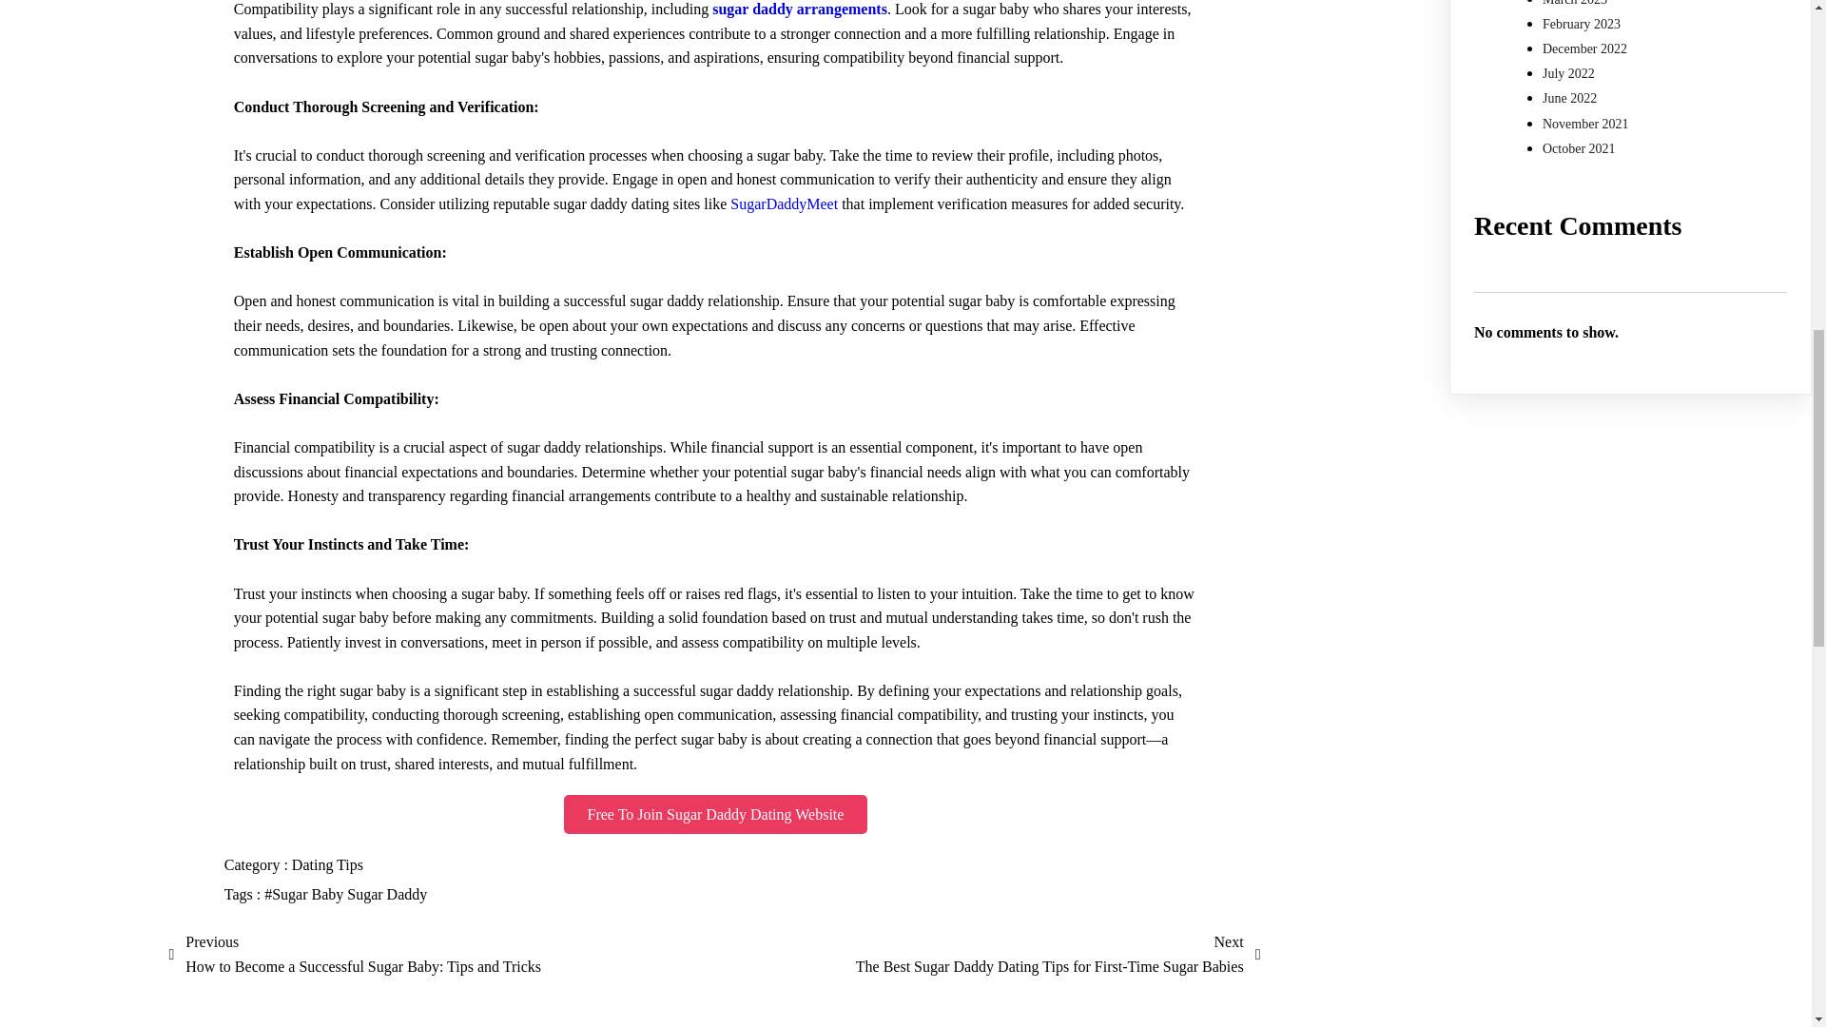  Describe the element at coordinates (1582, 25) in the screenshot. I see `February 2023` at that location.